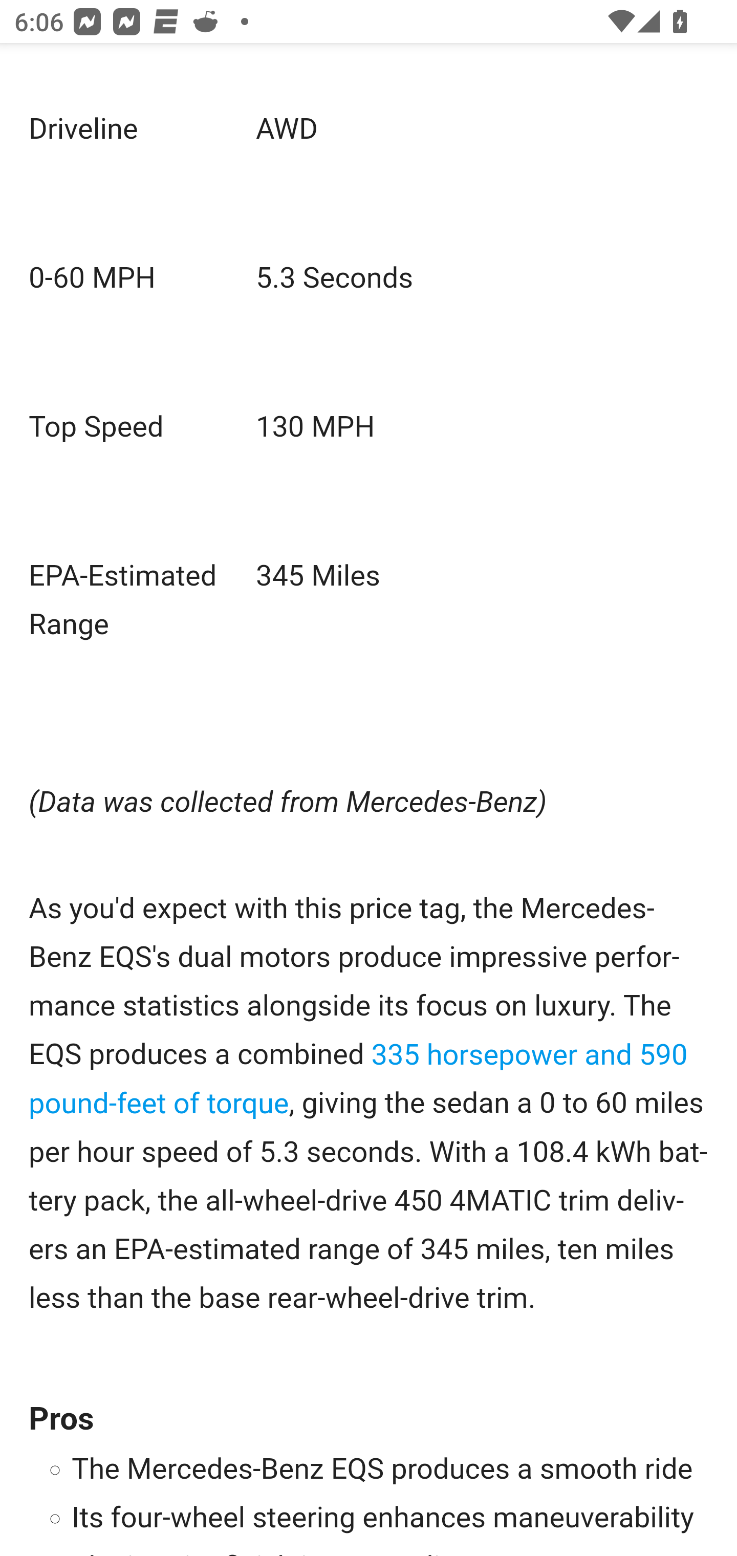  Describe the element at coordinates (359, 1079) in the screenshot. I see `335 horsepower and 590 pound-feet of torque` at that location.